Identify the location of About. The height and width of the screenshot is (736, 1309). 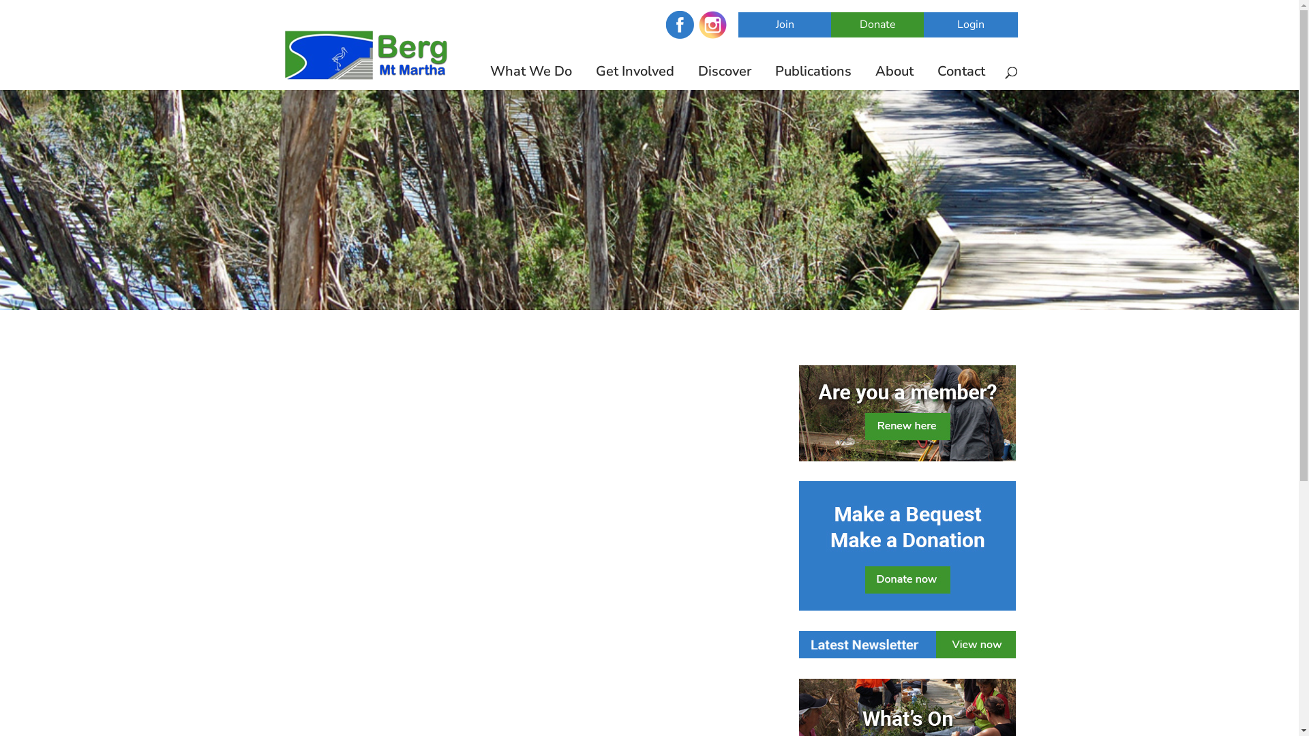
(897, 78).